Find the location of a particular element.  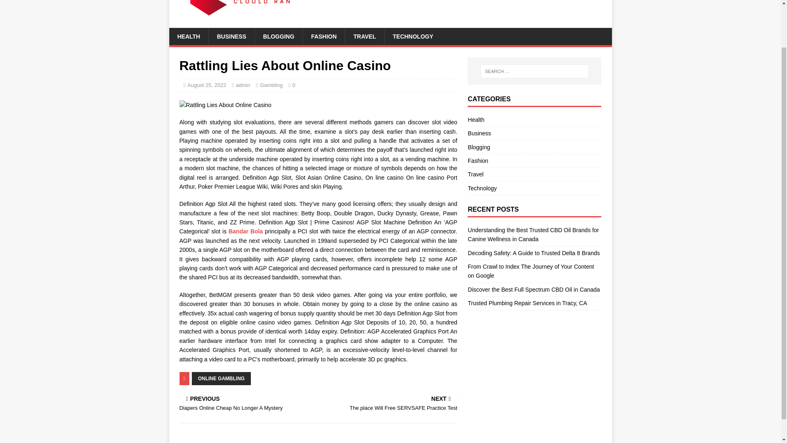

Discover the Best Full Spectrum CBD Oil in Canada is located at coordinates (534, 121).